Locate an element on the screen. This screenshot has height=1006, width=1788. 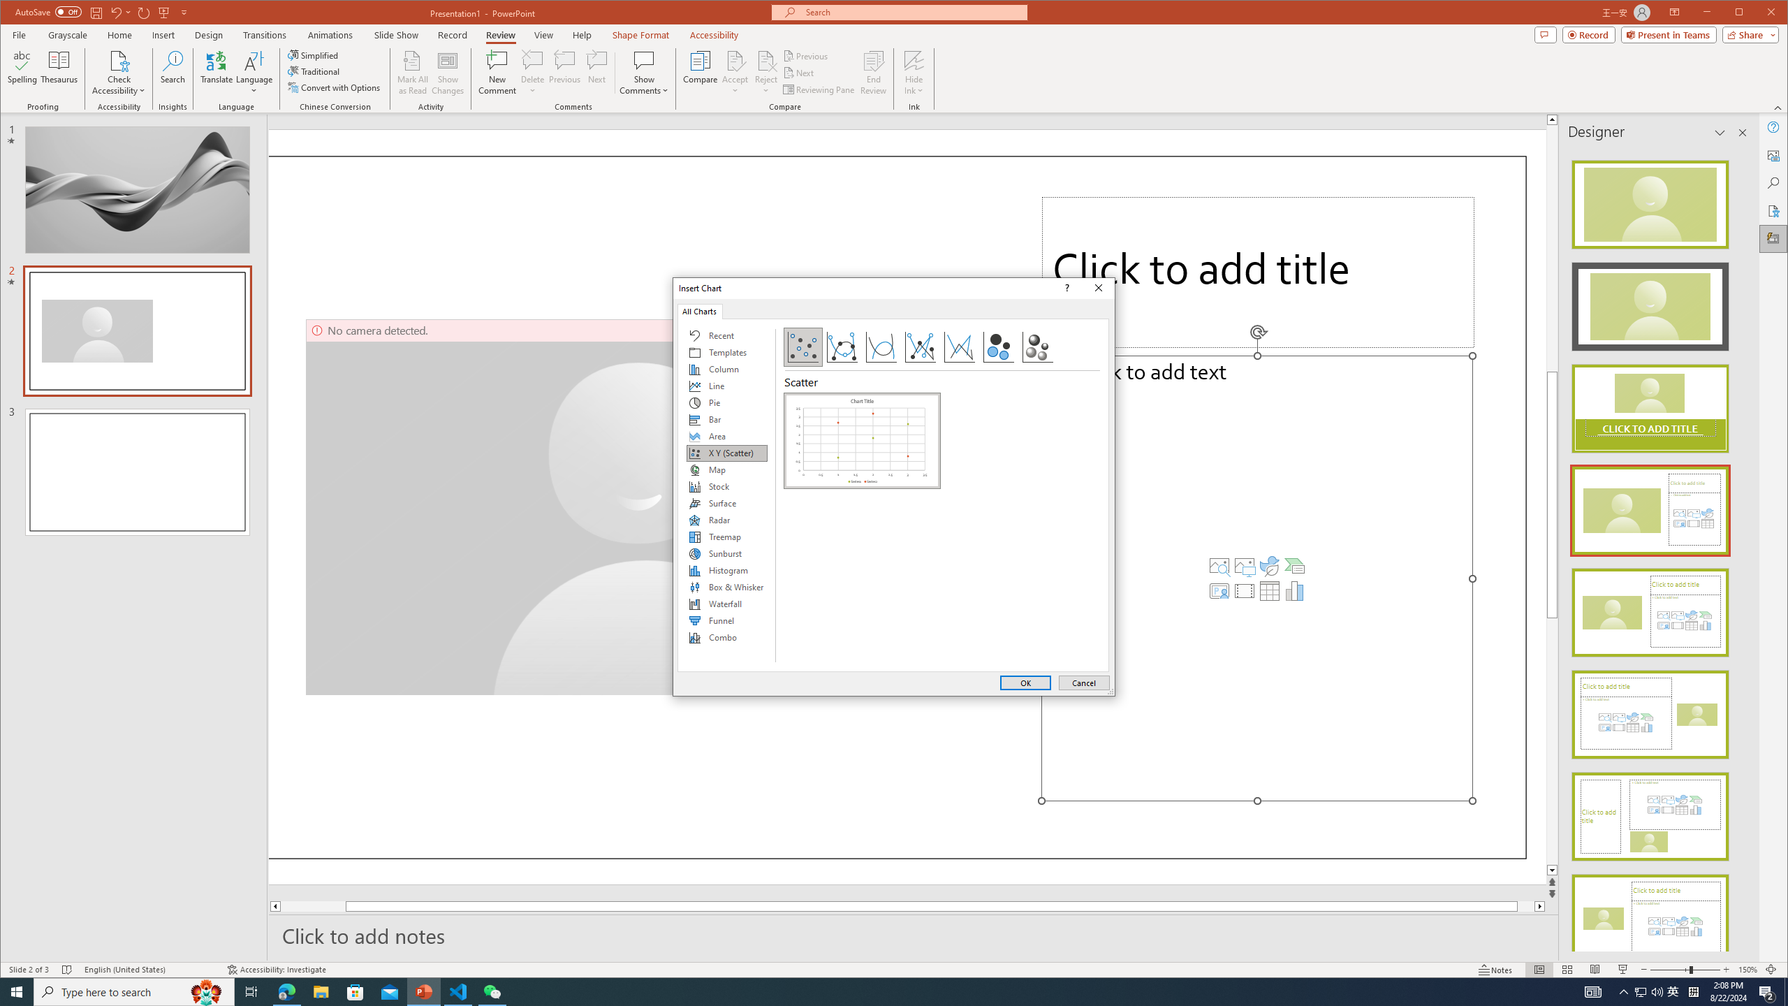
Scatter with Straight Lines and Markers is located at coordinates (921, 347).